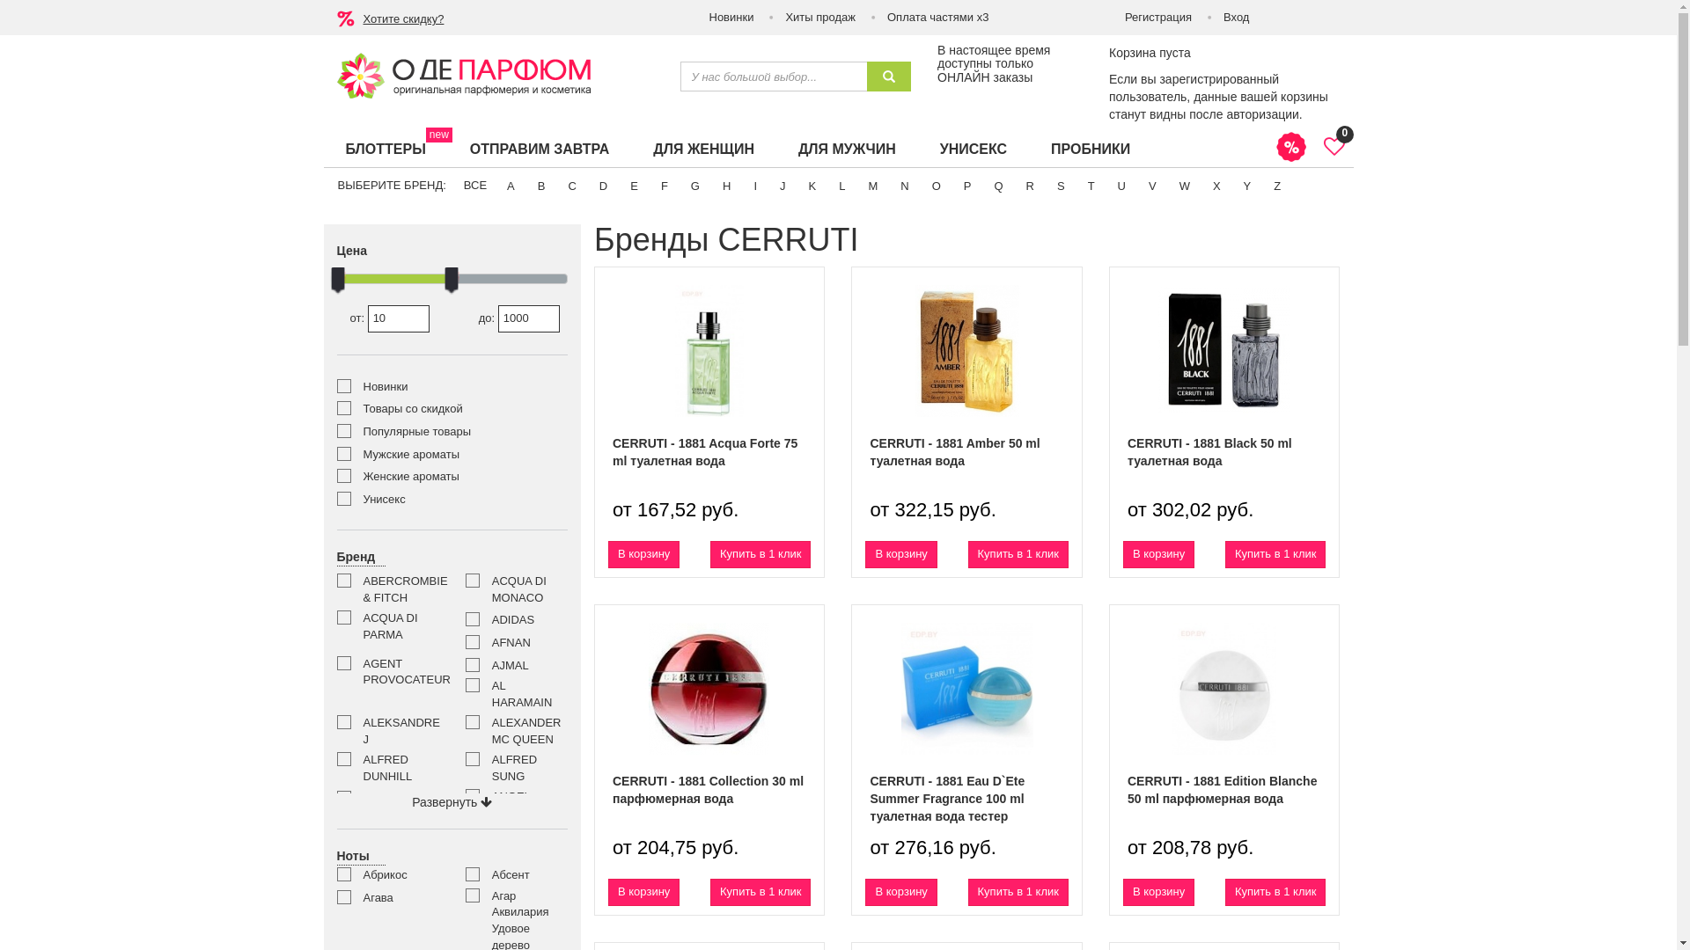 This screenshot has height=950, width=1690. Describe the element at coordinates (665, 186) in the screenshot. I see `F` at that location.